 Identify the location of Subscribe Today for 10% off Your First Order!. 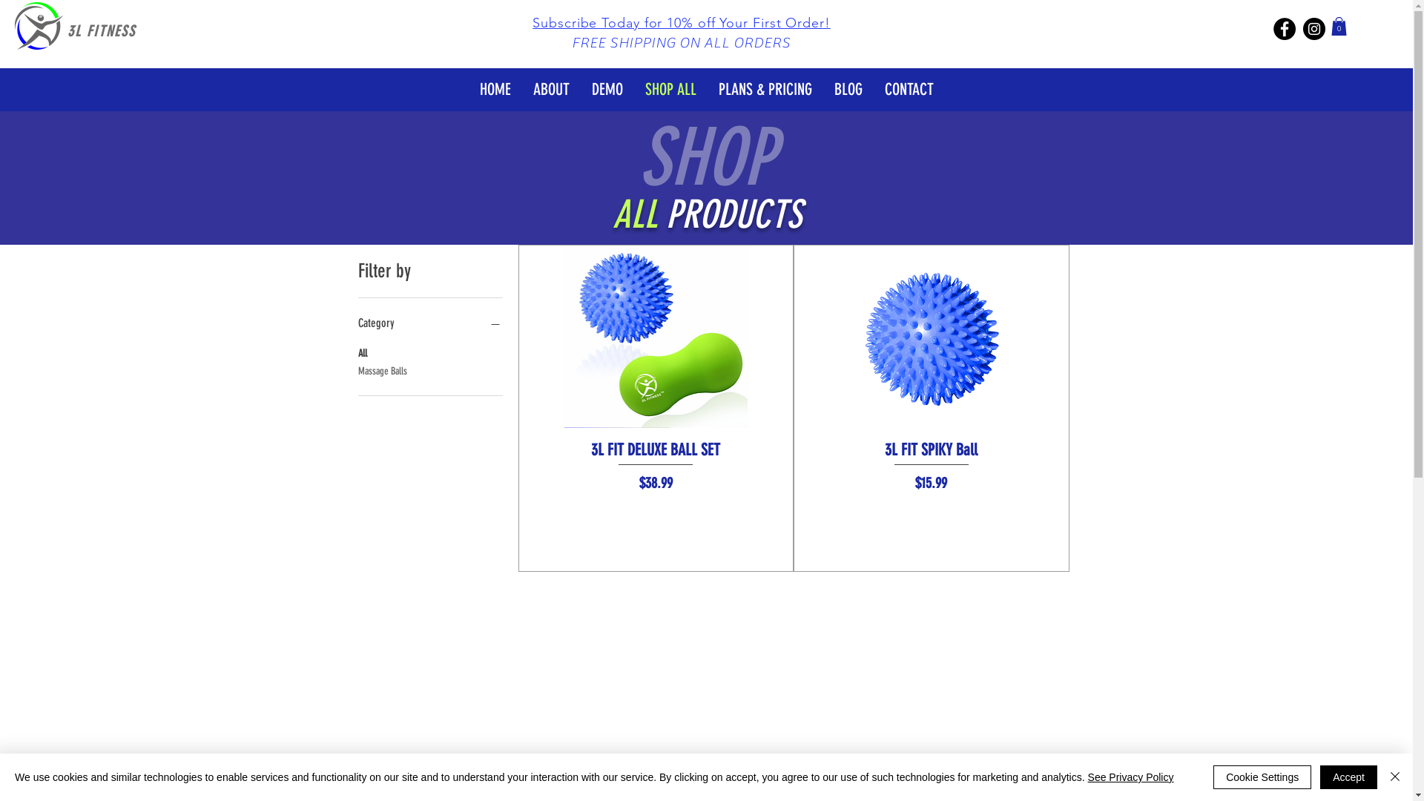
(682, 23).